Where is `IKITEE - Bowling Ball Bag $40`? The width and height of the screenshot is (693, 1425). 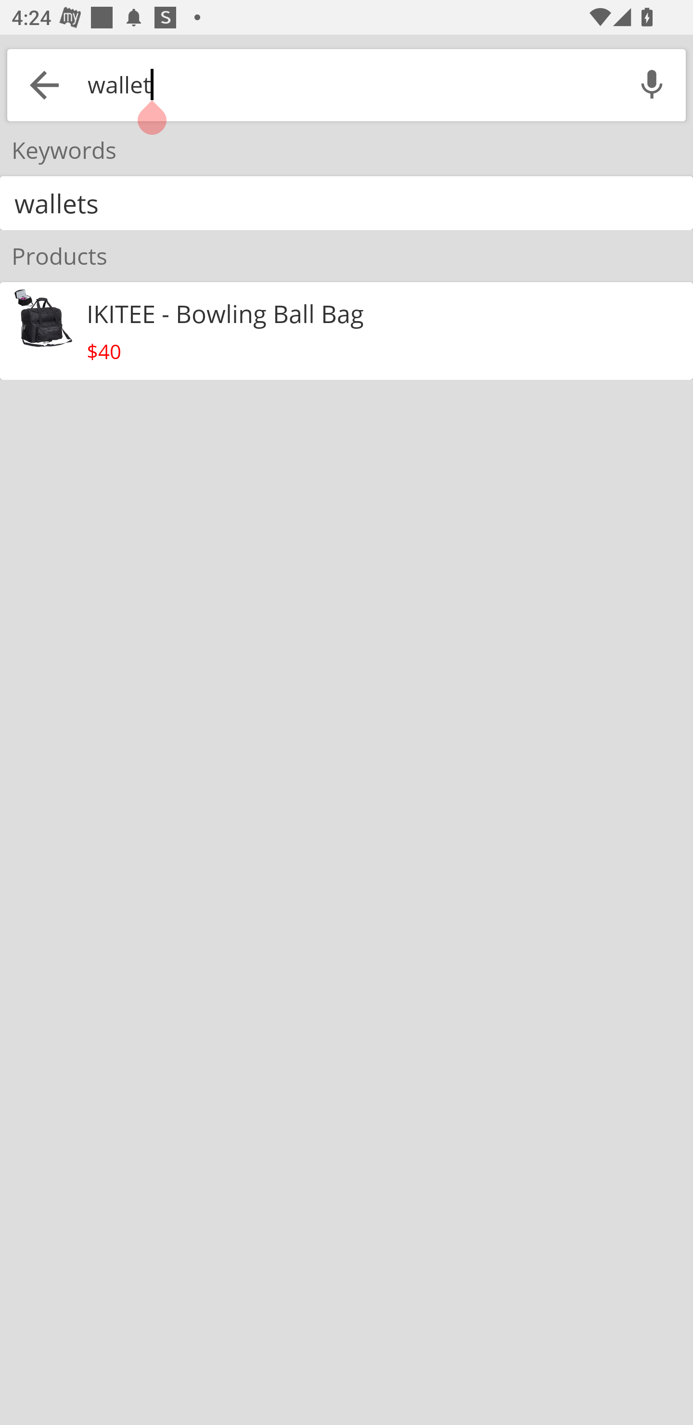 IKITEE - Bowling Ball Bag $40 is located at coordinates (346, 331).